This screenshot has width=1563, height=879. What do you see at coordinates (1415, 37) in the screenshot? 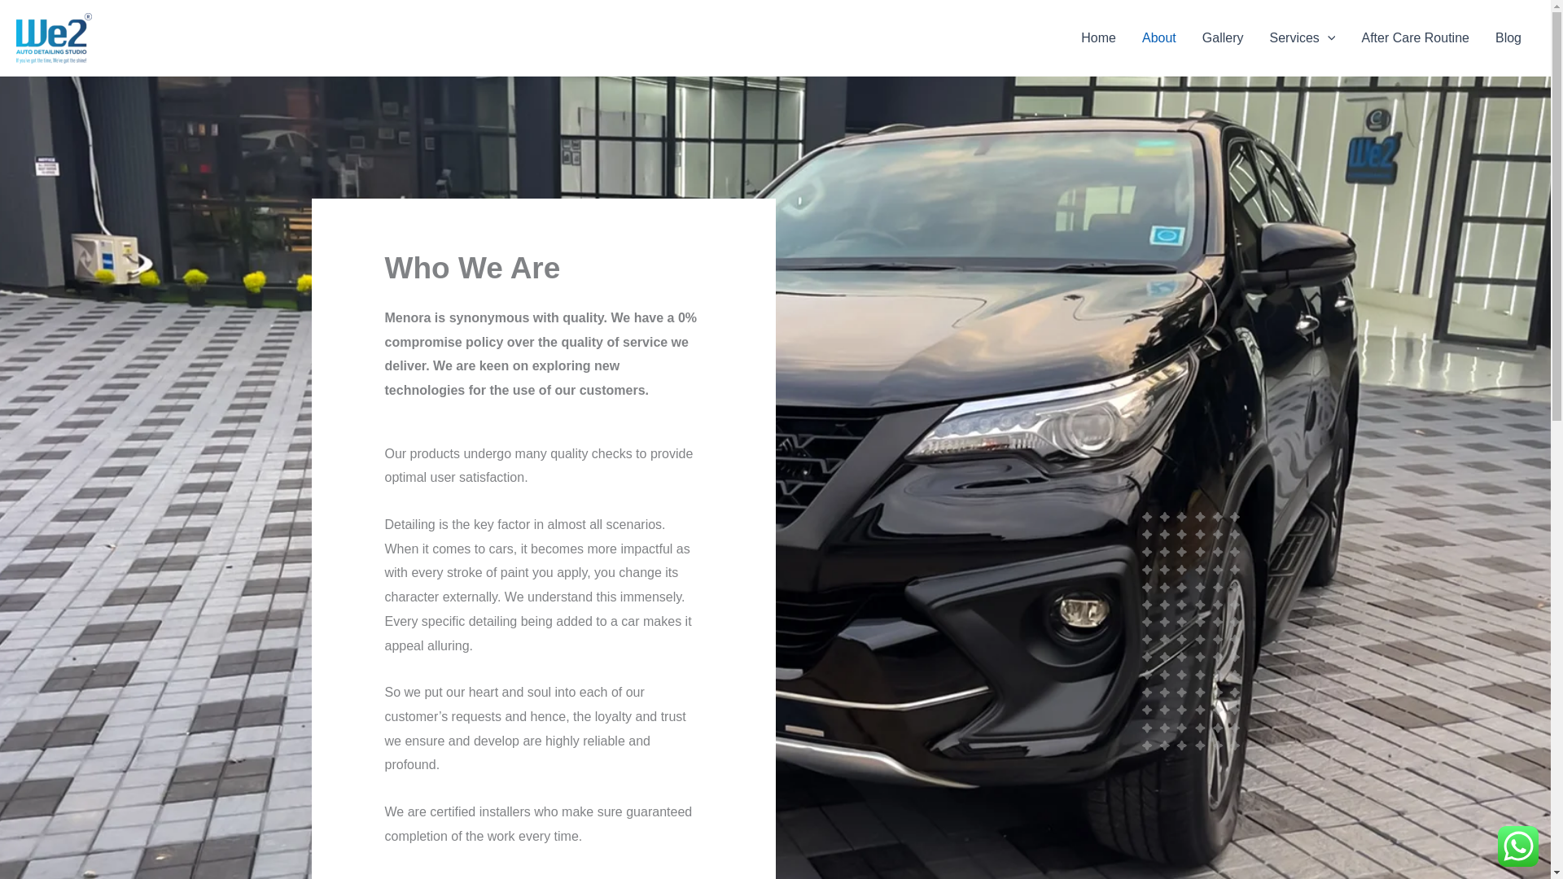
I see `After Care Routine` at bounding box center [1415, 37].